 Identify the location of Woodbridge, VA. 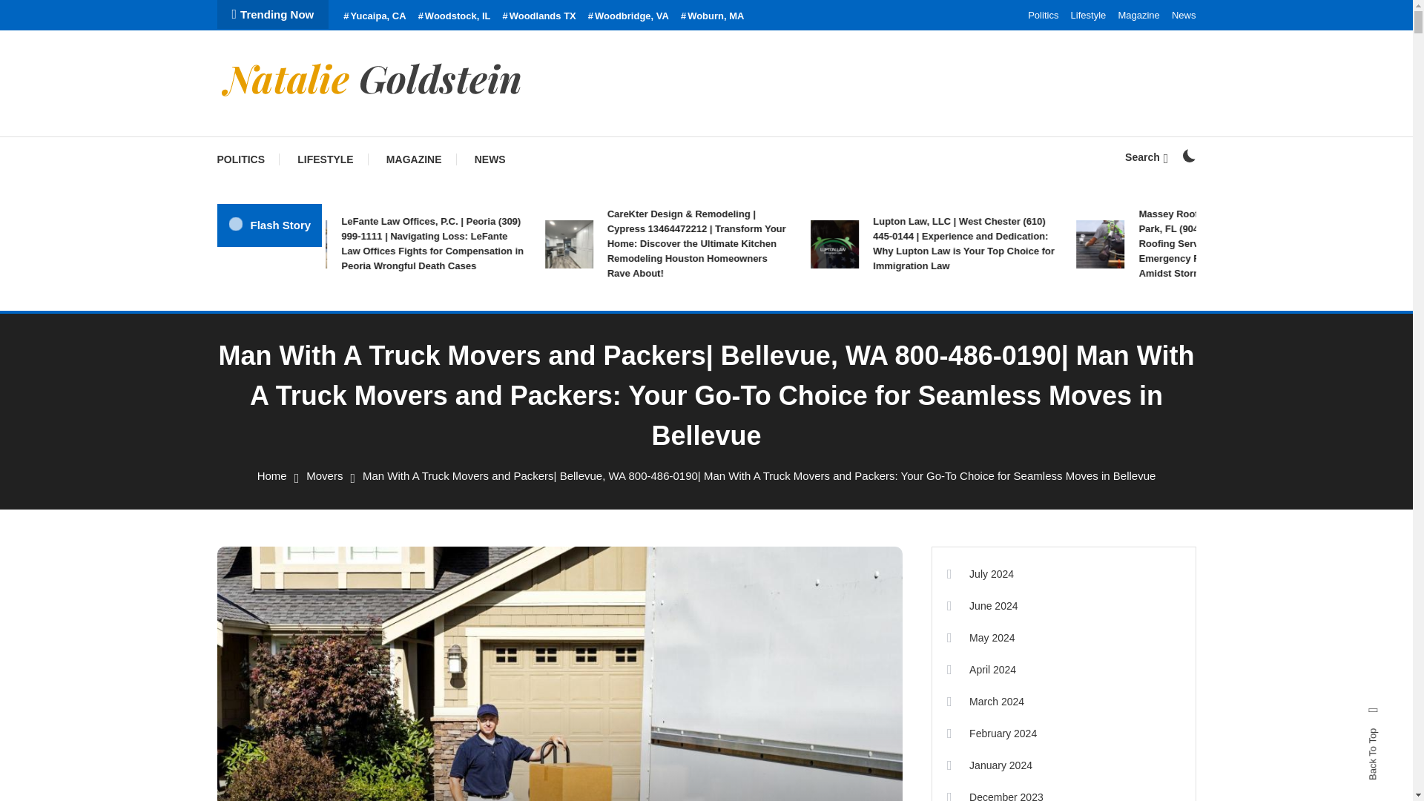
(628, 16).